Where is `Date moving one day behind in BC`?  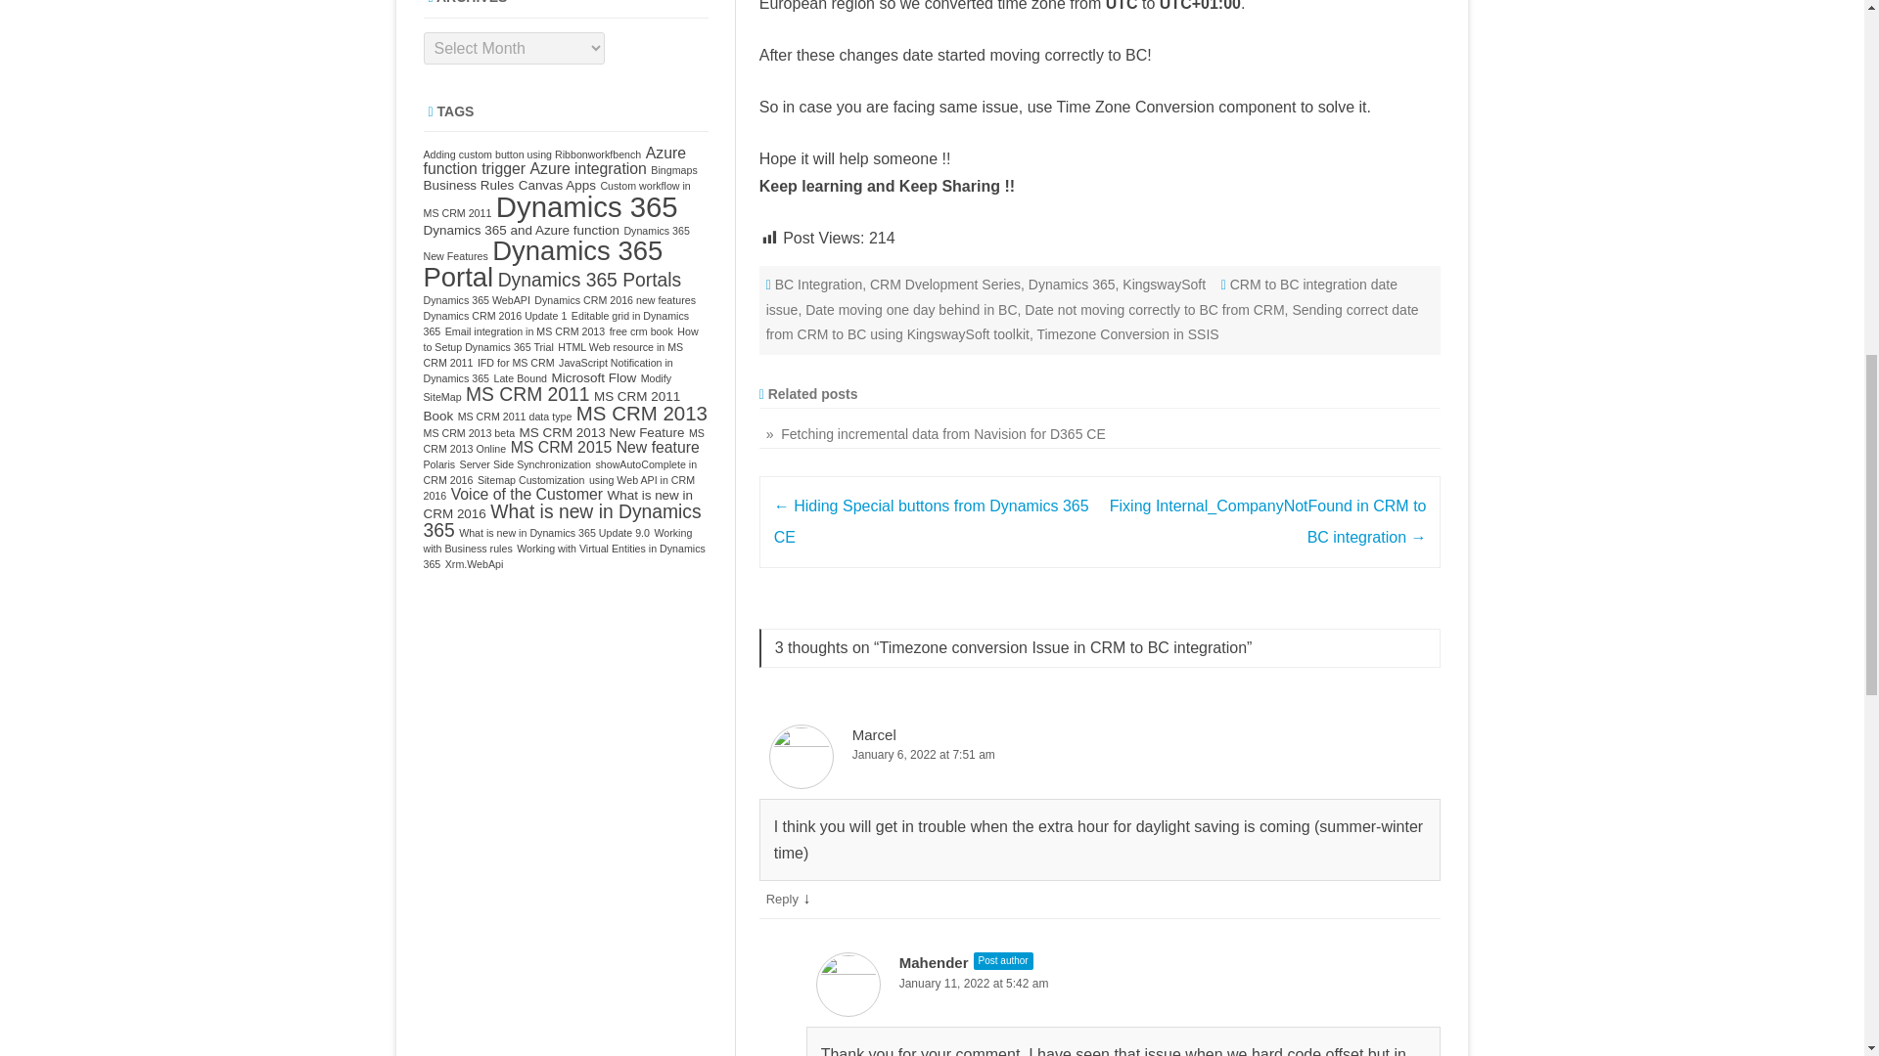
Date moving one day behind in BC is located at coordinates (910, 309).